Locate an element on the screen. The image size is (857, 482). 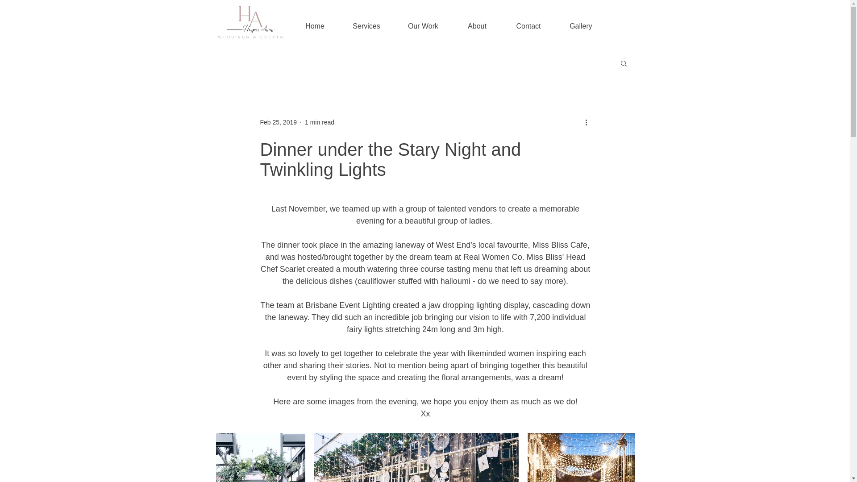
Feb 25, 2019 is located at coordinates (278, 122).